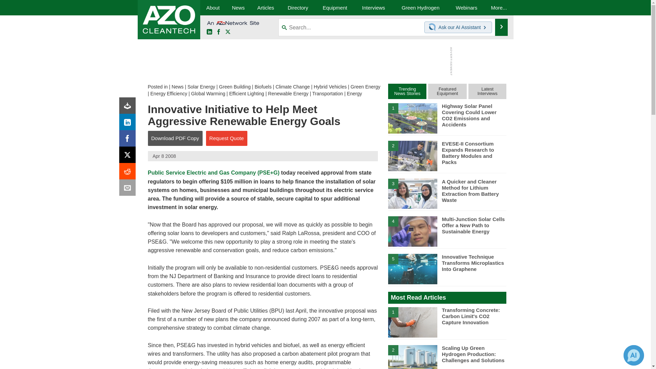  I want to click on Email, so click(129, 189).